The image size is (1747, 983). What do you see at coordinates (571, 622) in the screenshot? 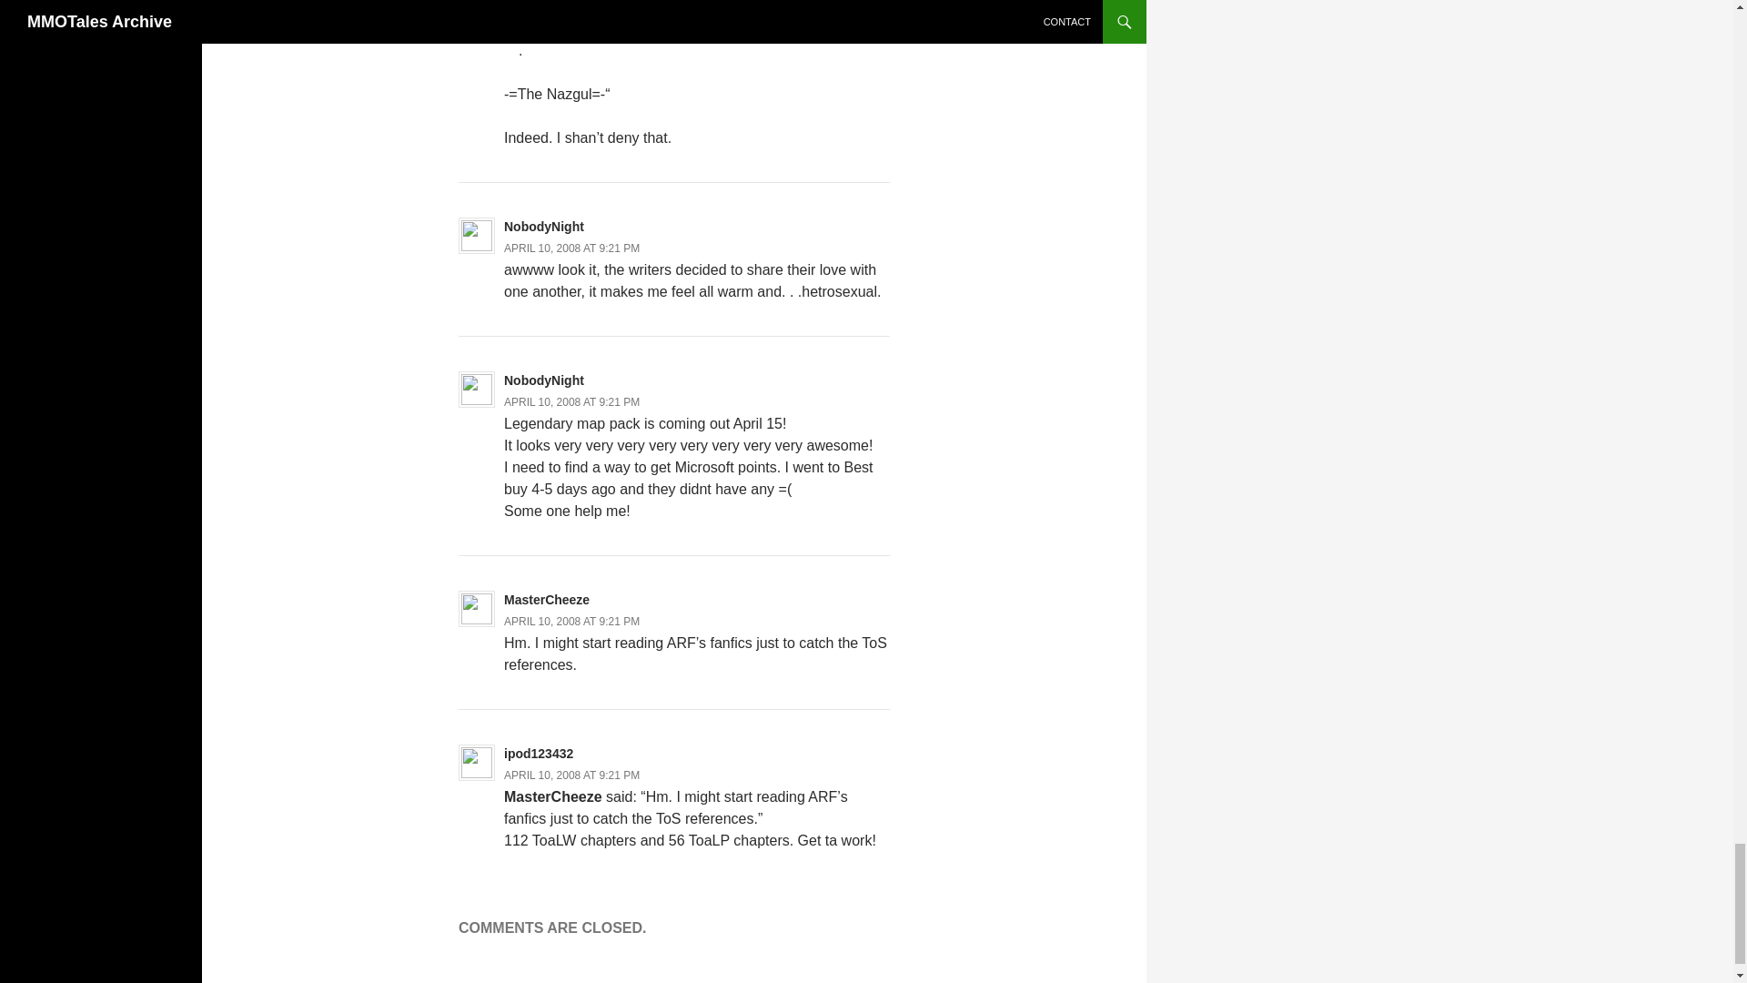
I see `APRIL 10, 2008 AT 9:21 PM` at bounding box center [571, 622].